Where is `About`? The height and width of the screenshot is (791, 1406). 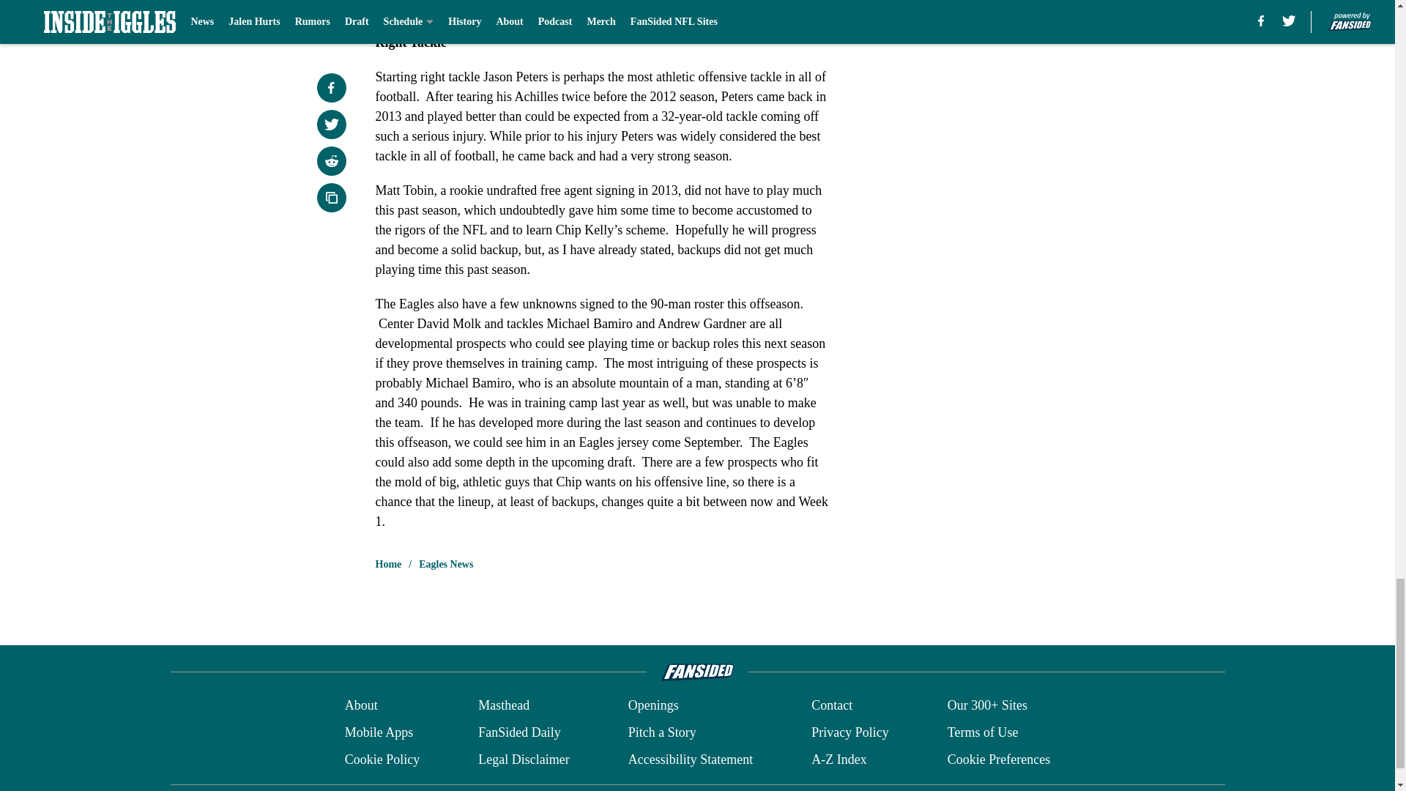
About is located at coordinates (361, 706).